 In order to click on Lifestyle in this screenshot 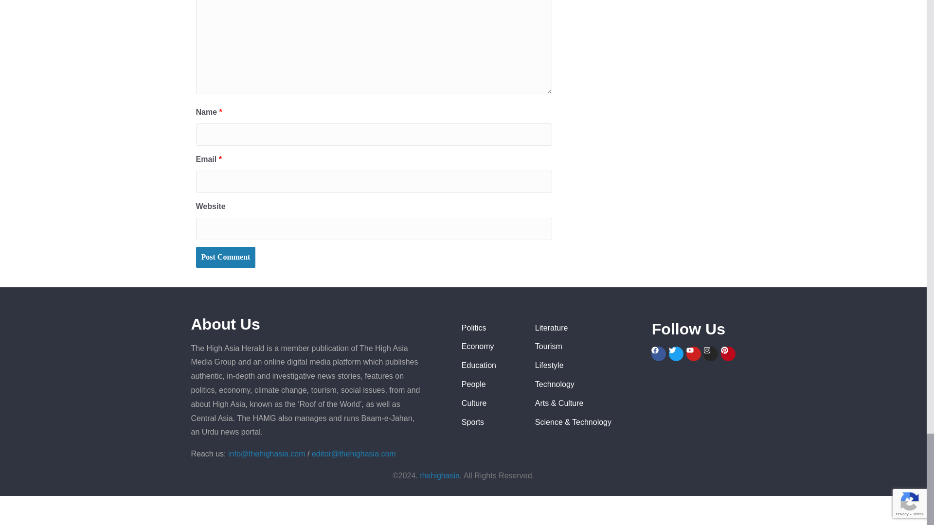, I will do `click(589, 366)`.